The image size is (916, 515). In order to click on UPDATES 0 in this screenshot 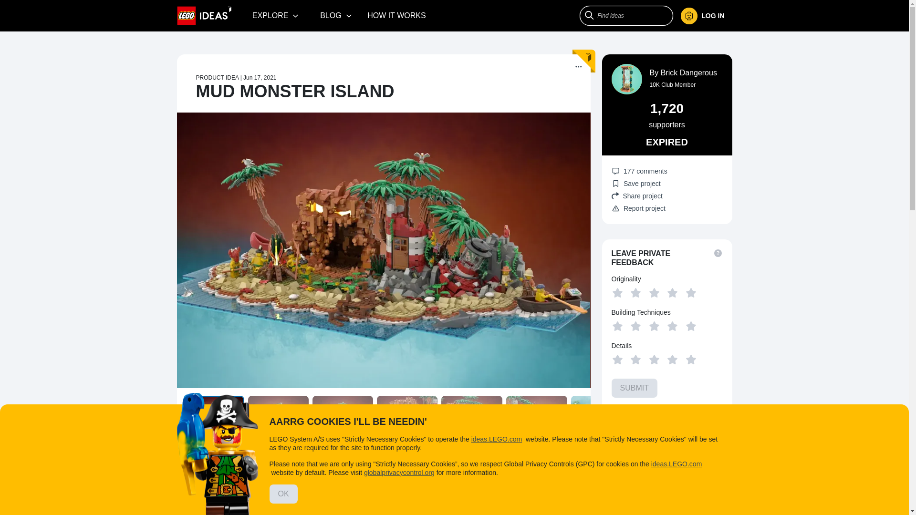, I will do `click(265, 460)`.